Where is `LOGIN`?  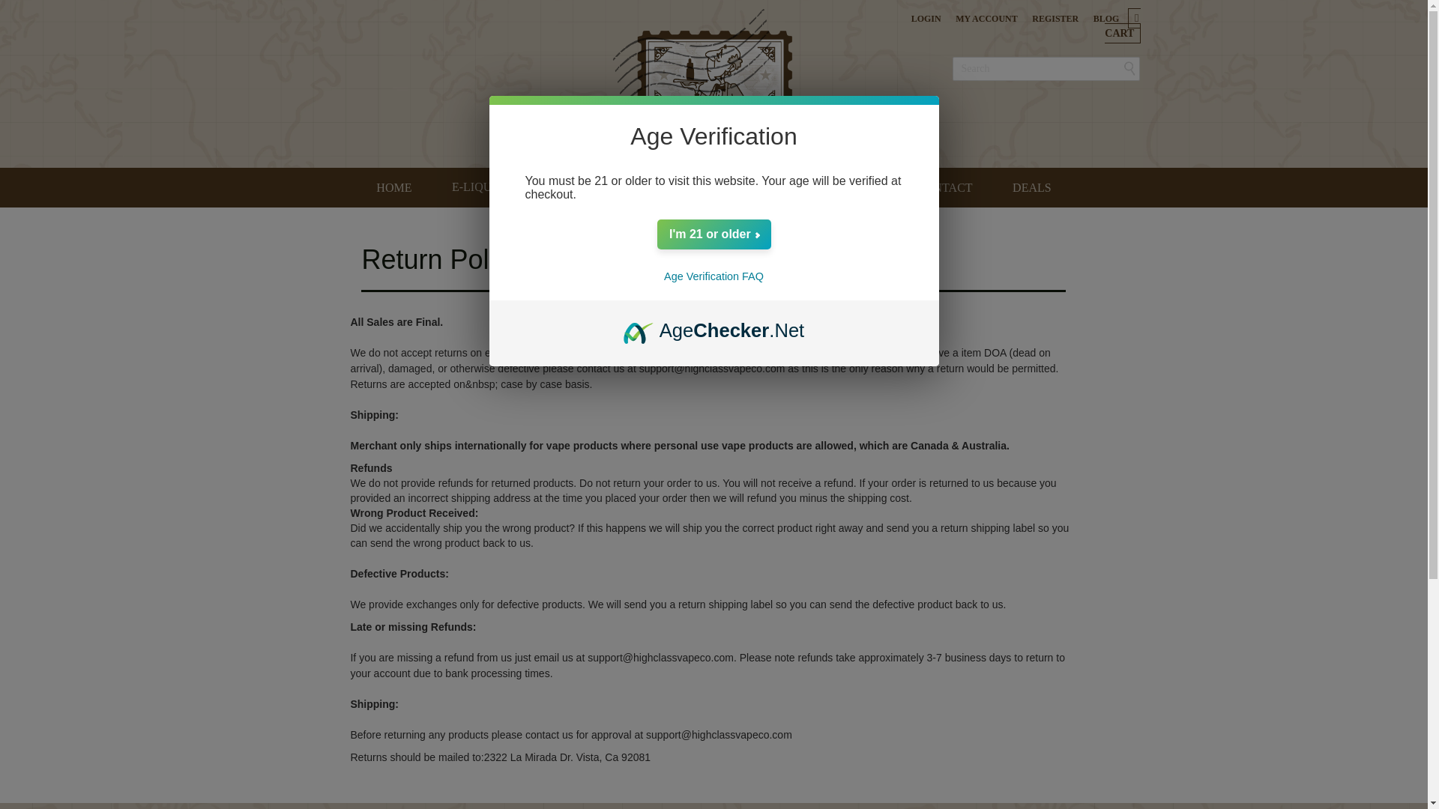
LOGIN is located at coordinates (926, 19).